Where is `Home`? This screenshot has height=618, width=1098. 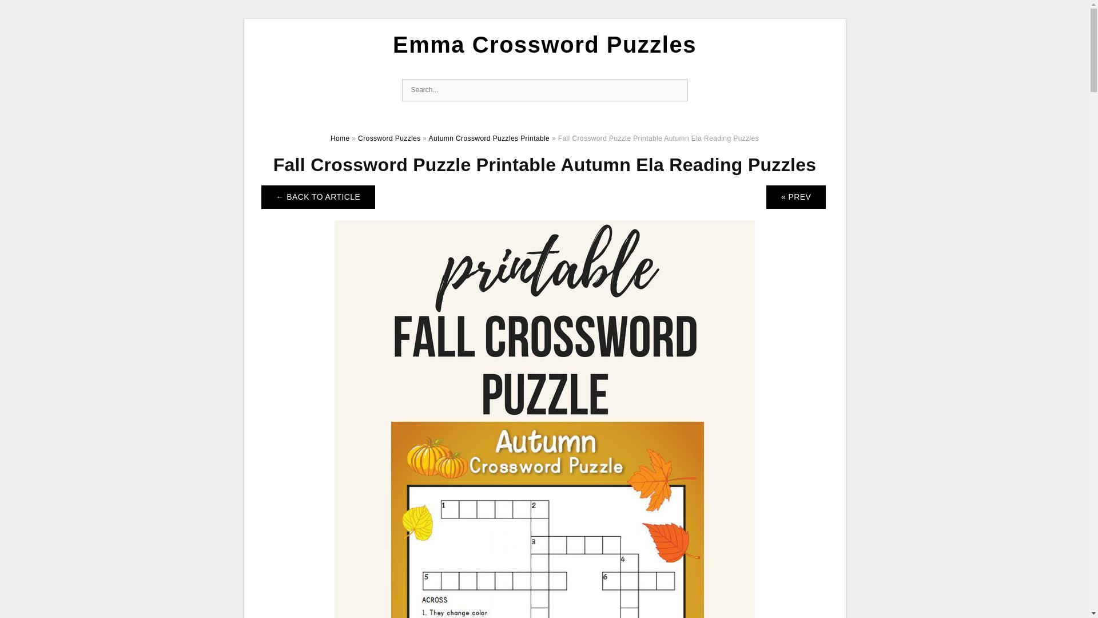 Home is located at coordinates (340, 138).